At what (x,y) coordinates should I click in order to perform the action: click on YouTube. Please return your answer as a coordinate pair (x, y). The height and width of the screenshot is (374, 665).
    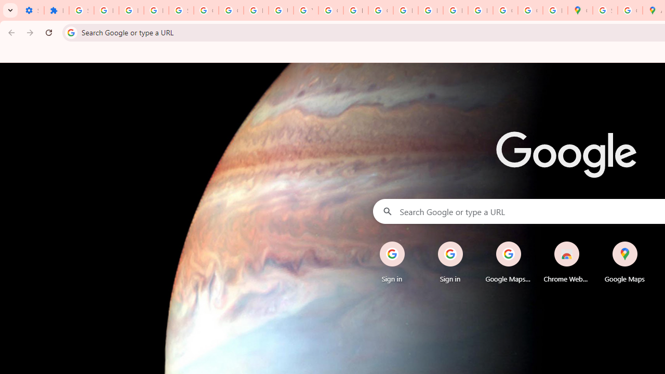
    Looking at the image, I should click on (305, 10).